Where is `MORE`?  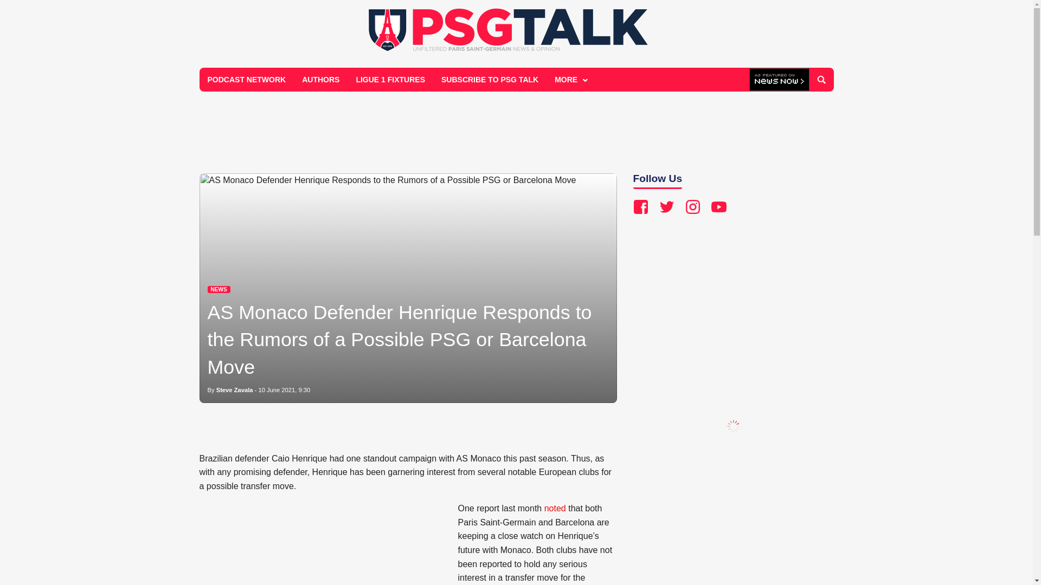 MORE is located at coordinates (570, 79).